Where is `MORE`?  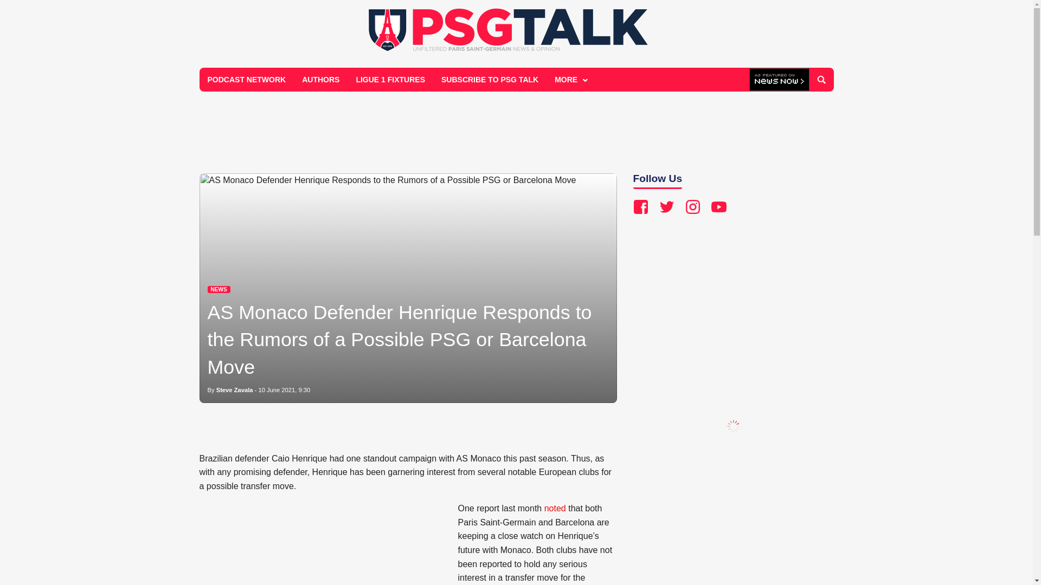 MORE is located at coordinates (570, 79).